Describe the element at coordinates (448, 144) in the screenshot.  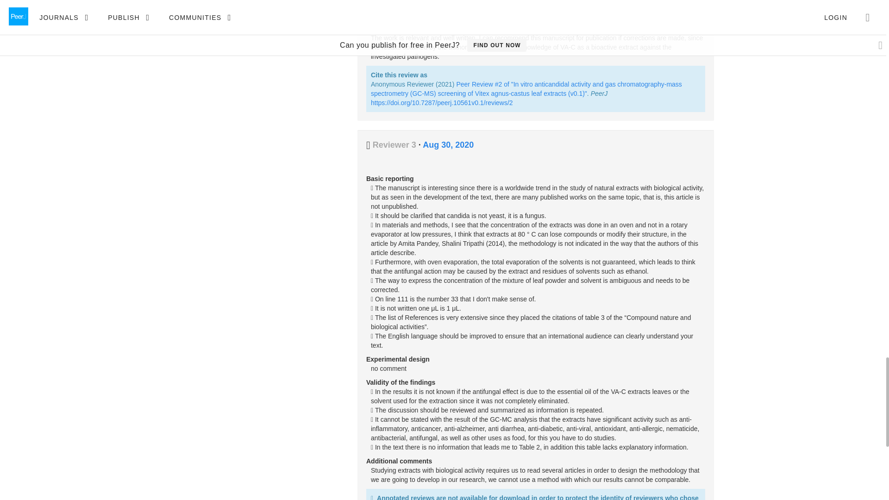
I see `Permalink for this review` at that location.